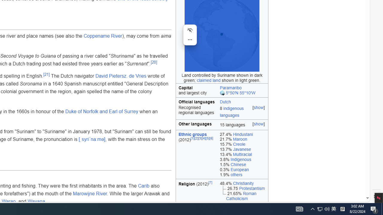 This screenshot has height=215, width=383. What do you see at coordinates (197, 90) in the screenshot?
I see `Capital and largest city` at bounding box center [197, 90].